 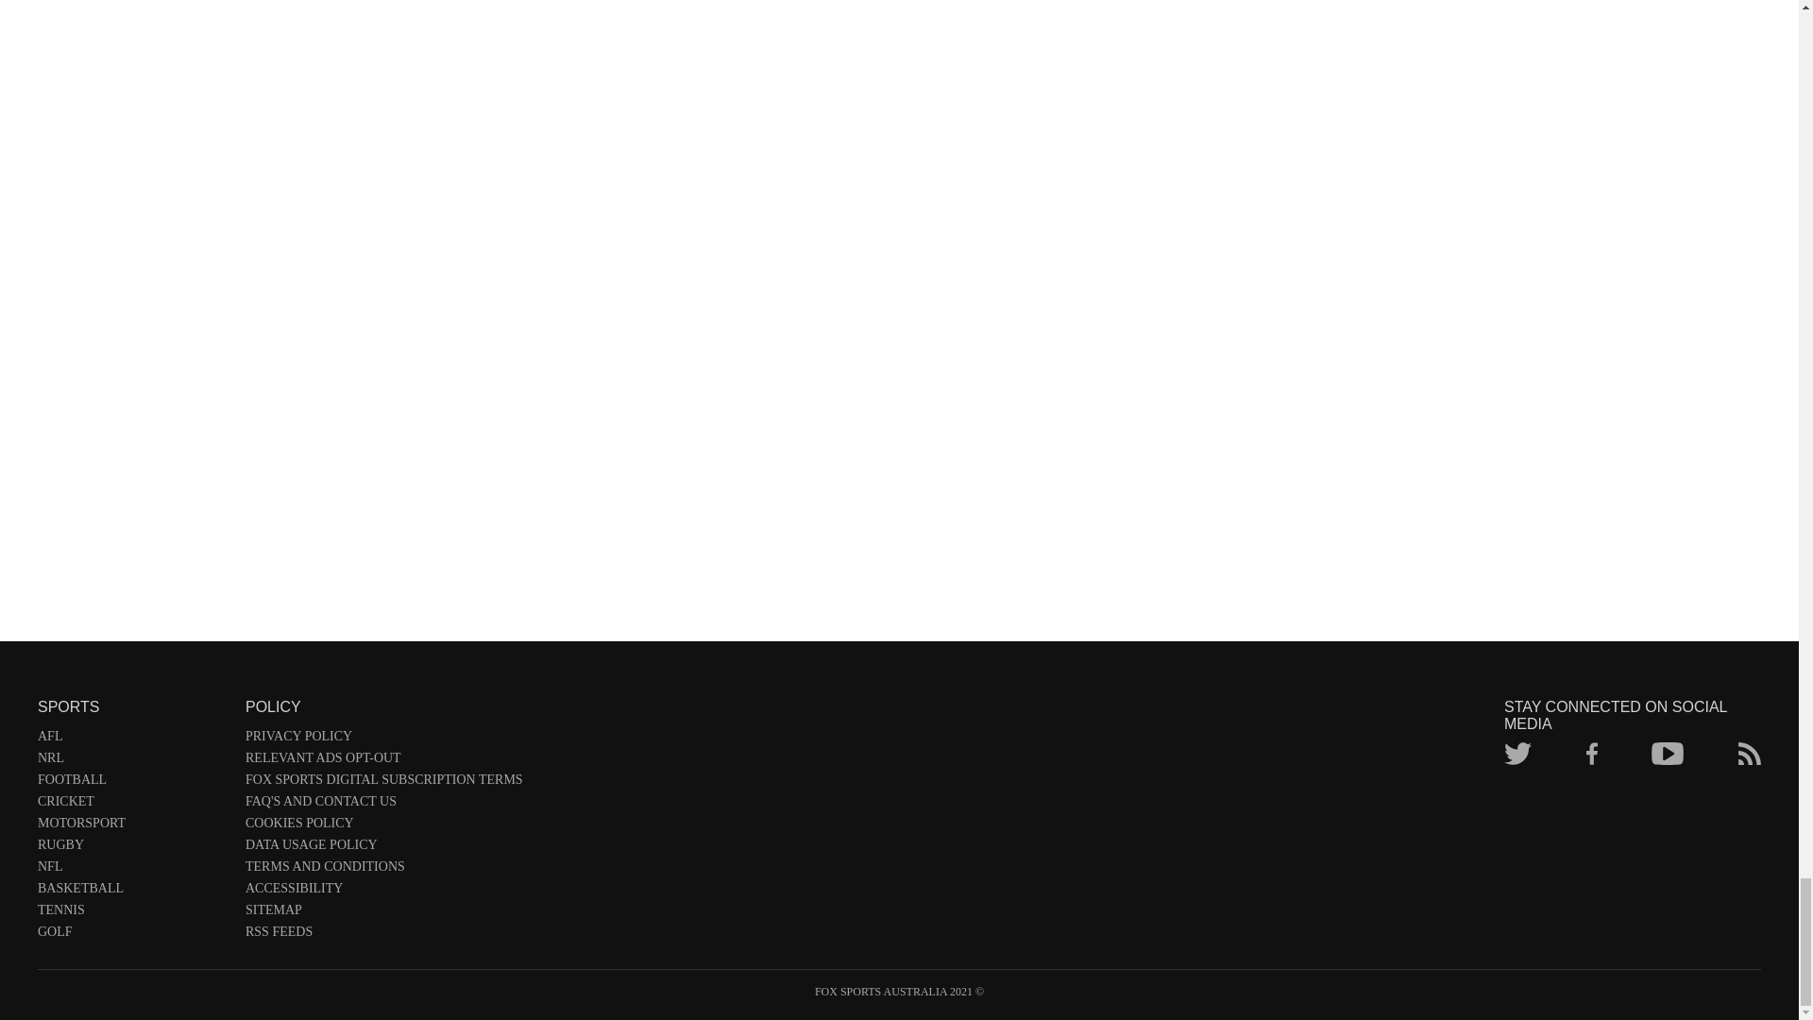 What do you see at coordinates (132, 871) in the screenshot?
I see `NFL` at bounding box center [132, 871].